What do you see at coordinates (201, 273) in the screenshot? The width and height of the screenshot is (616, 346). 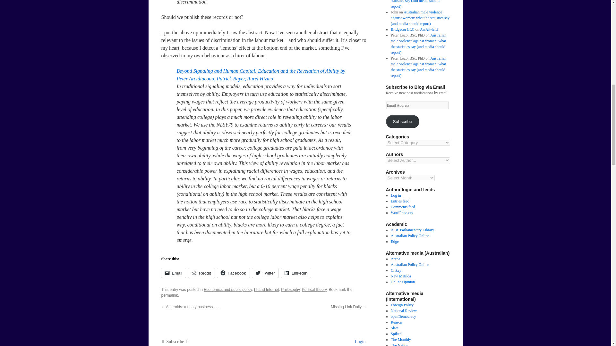 I see `Click to share on Reddit` at bounding box center [201, 273].